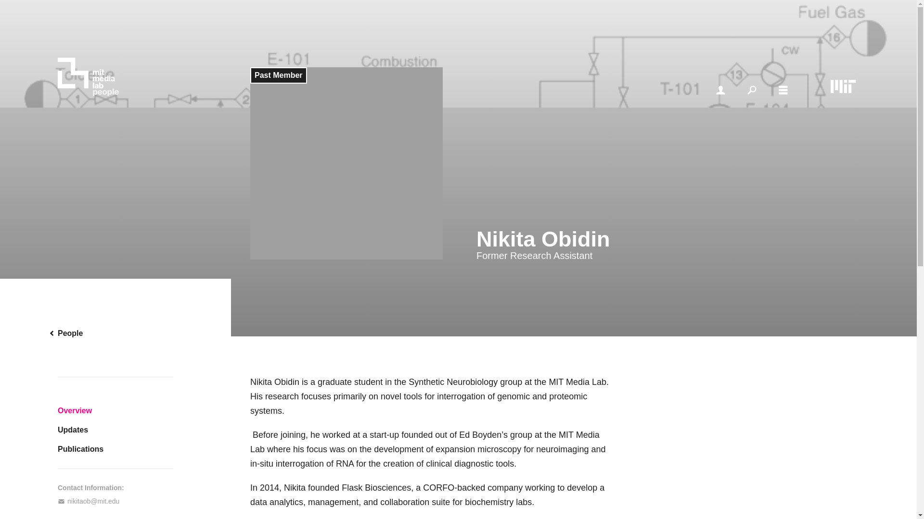 The height and width of the screenshot is (519, 924). What do you see at coordinates (115, 410) in the screenshot?
I see `Overview` at bounding box center [115, 410].